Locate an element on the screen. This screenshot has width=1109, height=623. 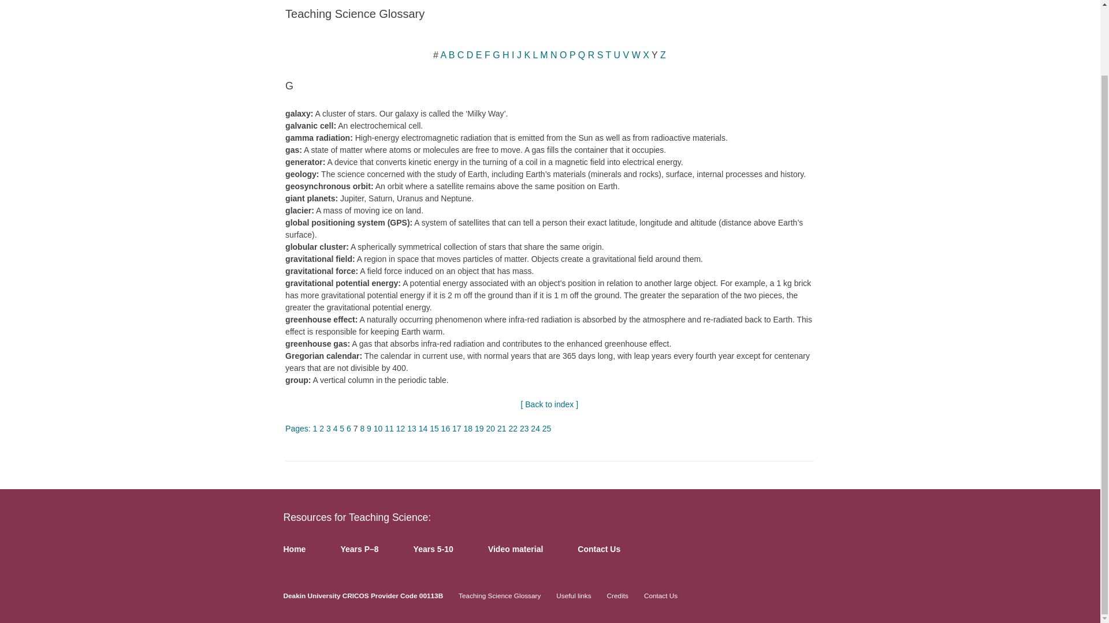
 H is located at coordinates (504, 55).